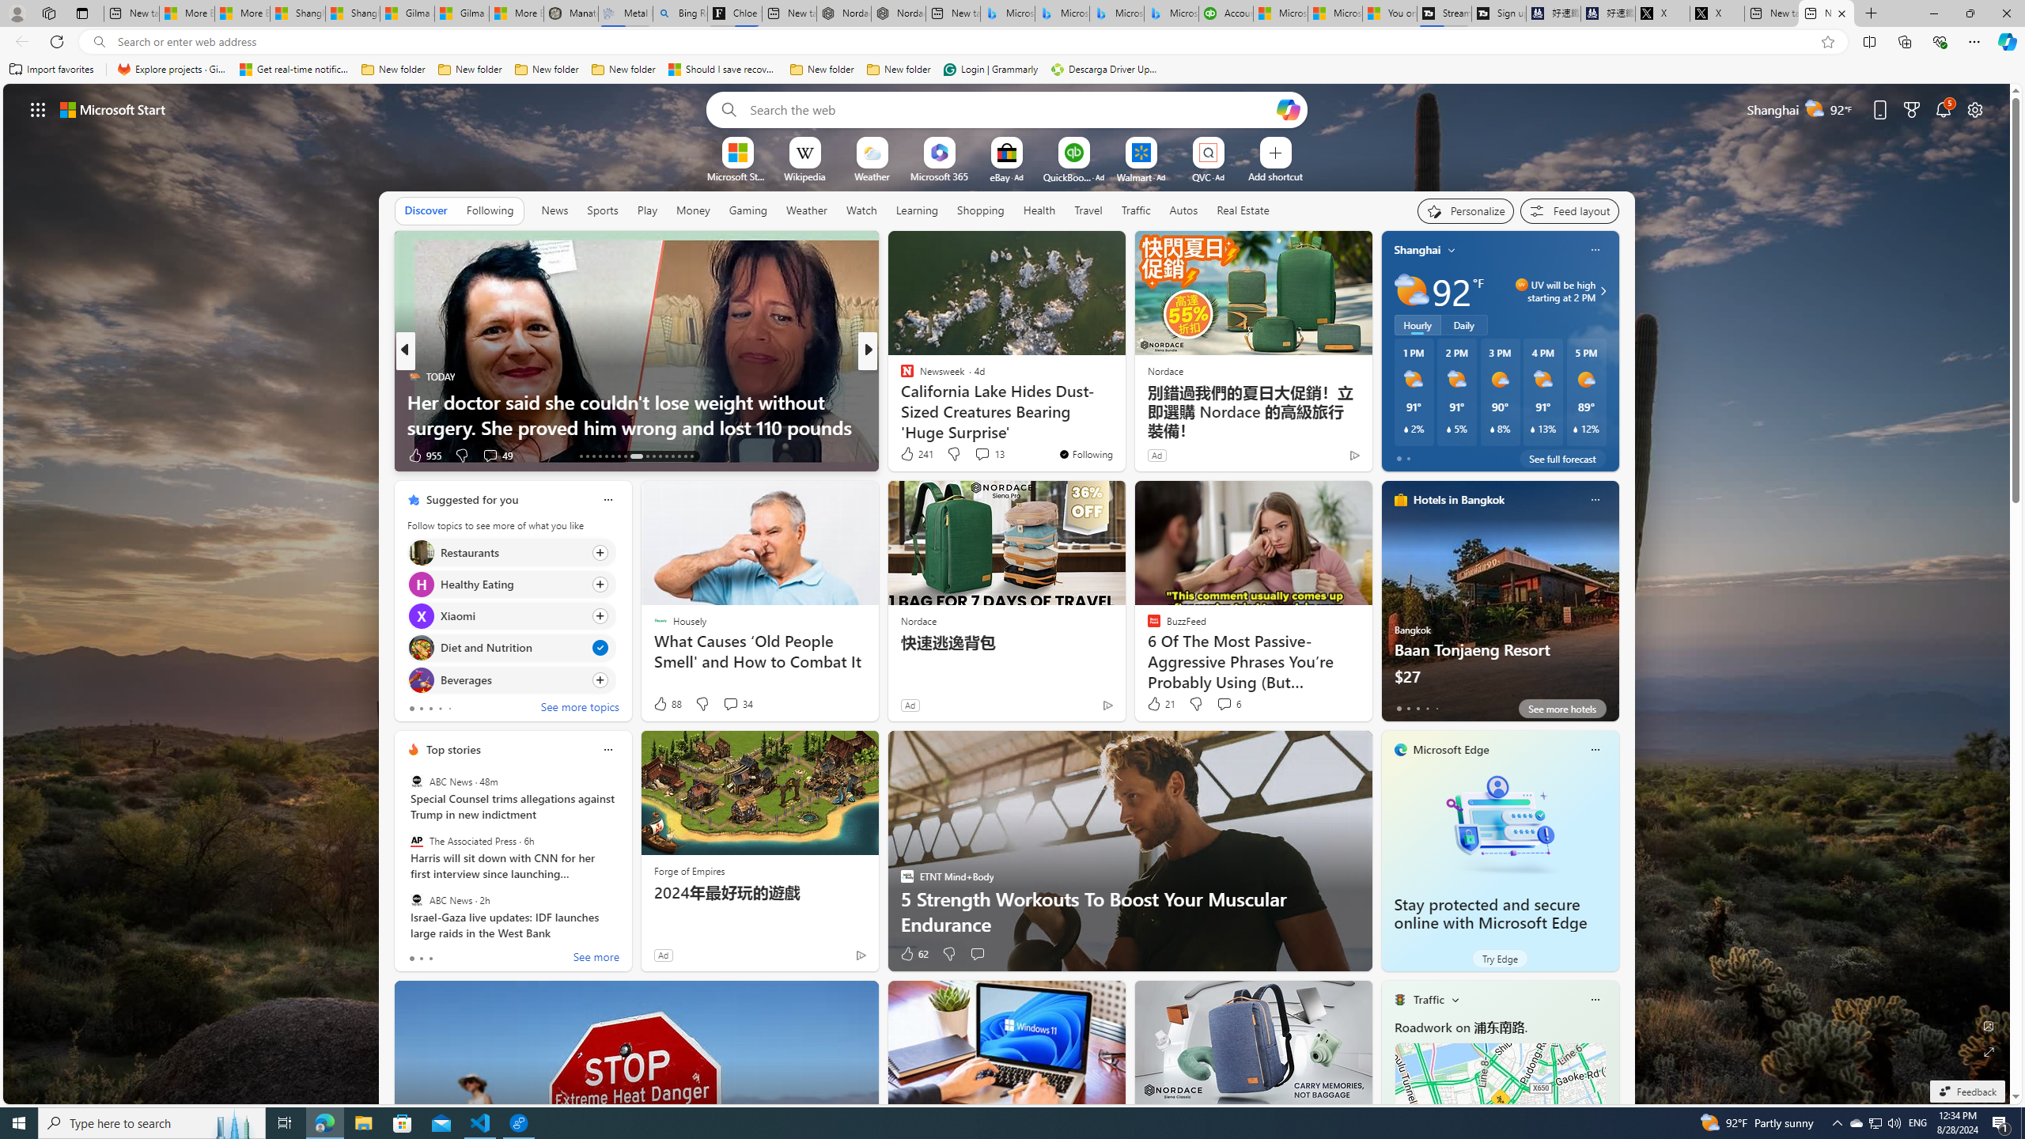 The height and width of the screenshot is (1139, 2025). What do you see at coordinates (1576, 429) in the screenshot?
I see `Class: weather-current-precipitation-glyph` at bounding box center [1576, 429].